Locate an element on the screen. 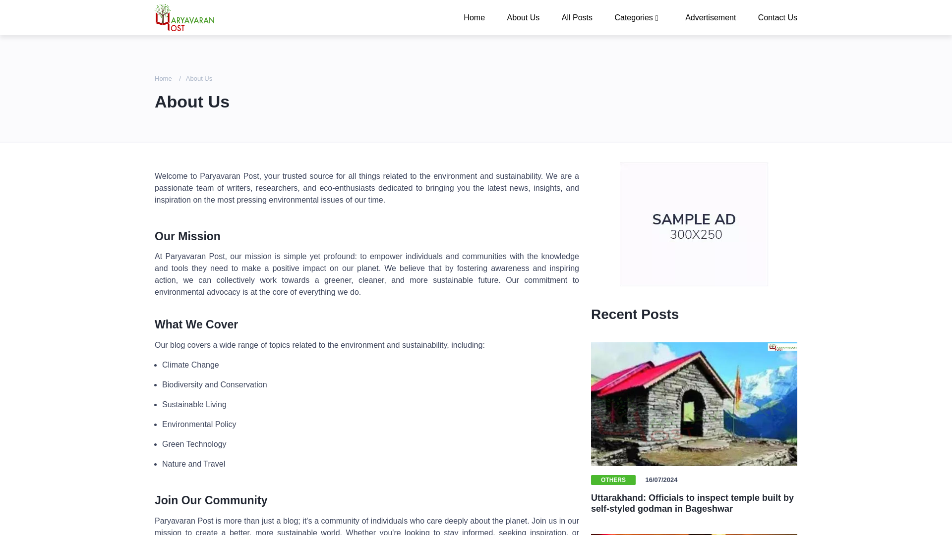  OTHERS is located at coordinates (613, 480).